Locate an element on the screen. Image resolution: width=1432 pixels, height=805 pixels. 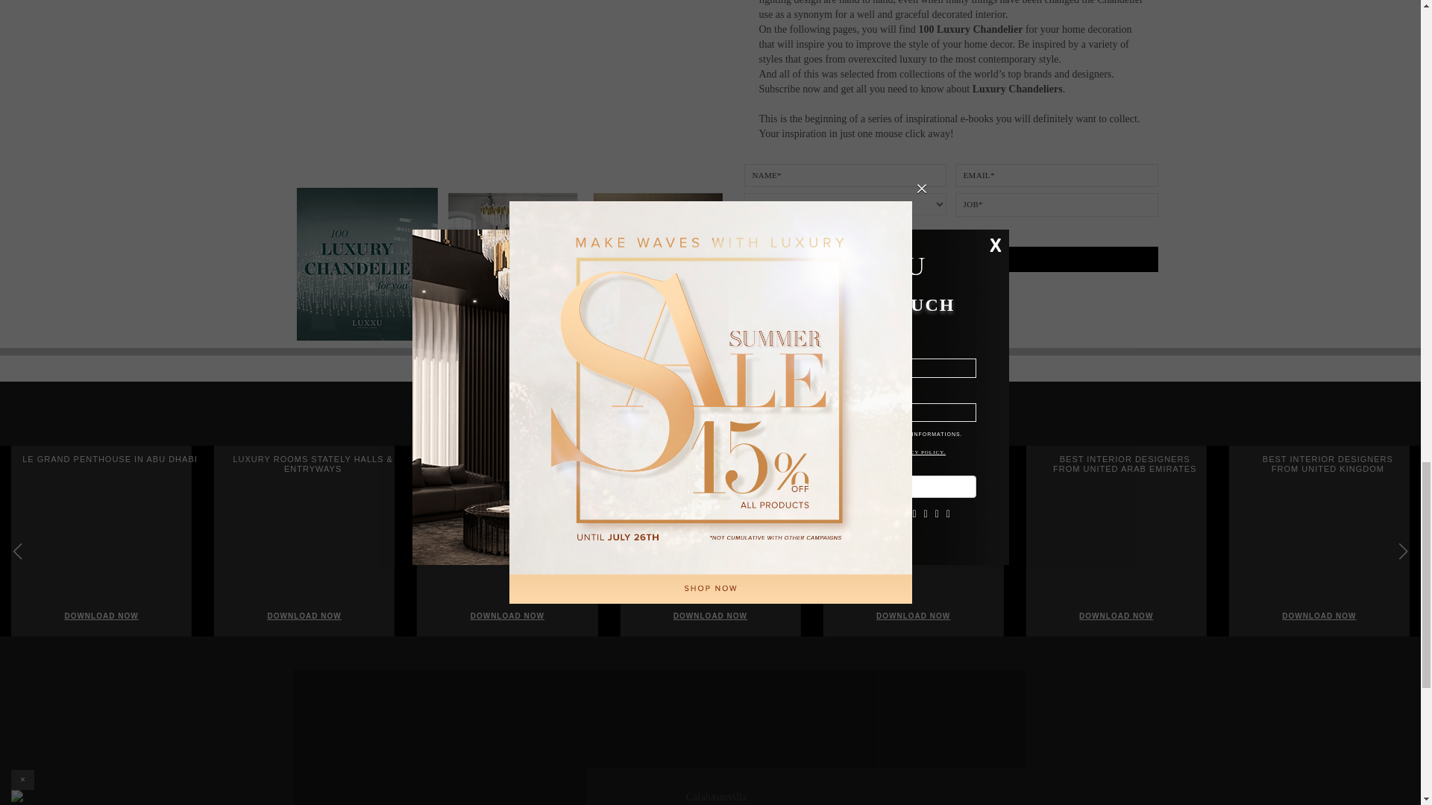
on is located at coordinates (749, 233).